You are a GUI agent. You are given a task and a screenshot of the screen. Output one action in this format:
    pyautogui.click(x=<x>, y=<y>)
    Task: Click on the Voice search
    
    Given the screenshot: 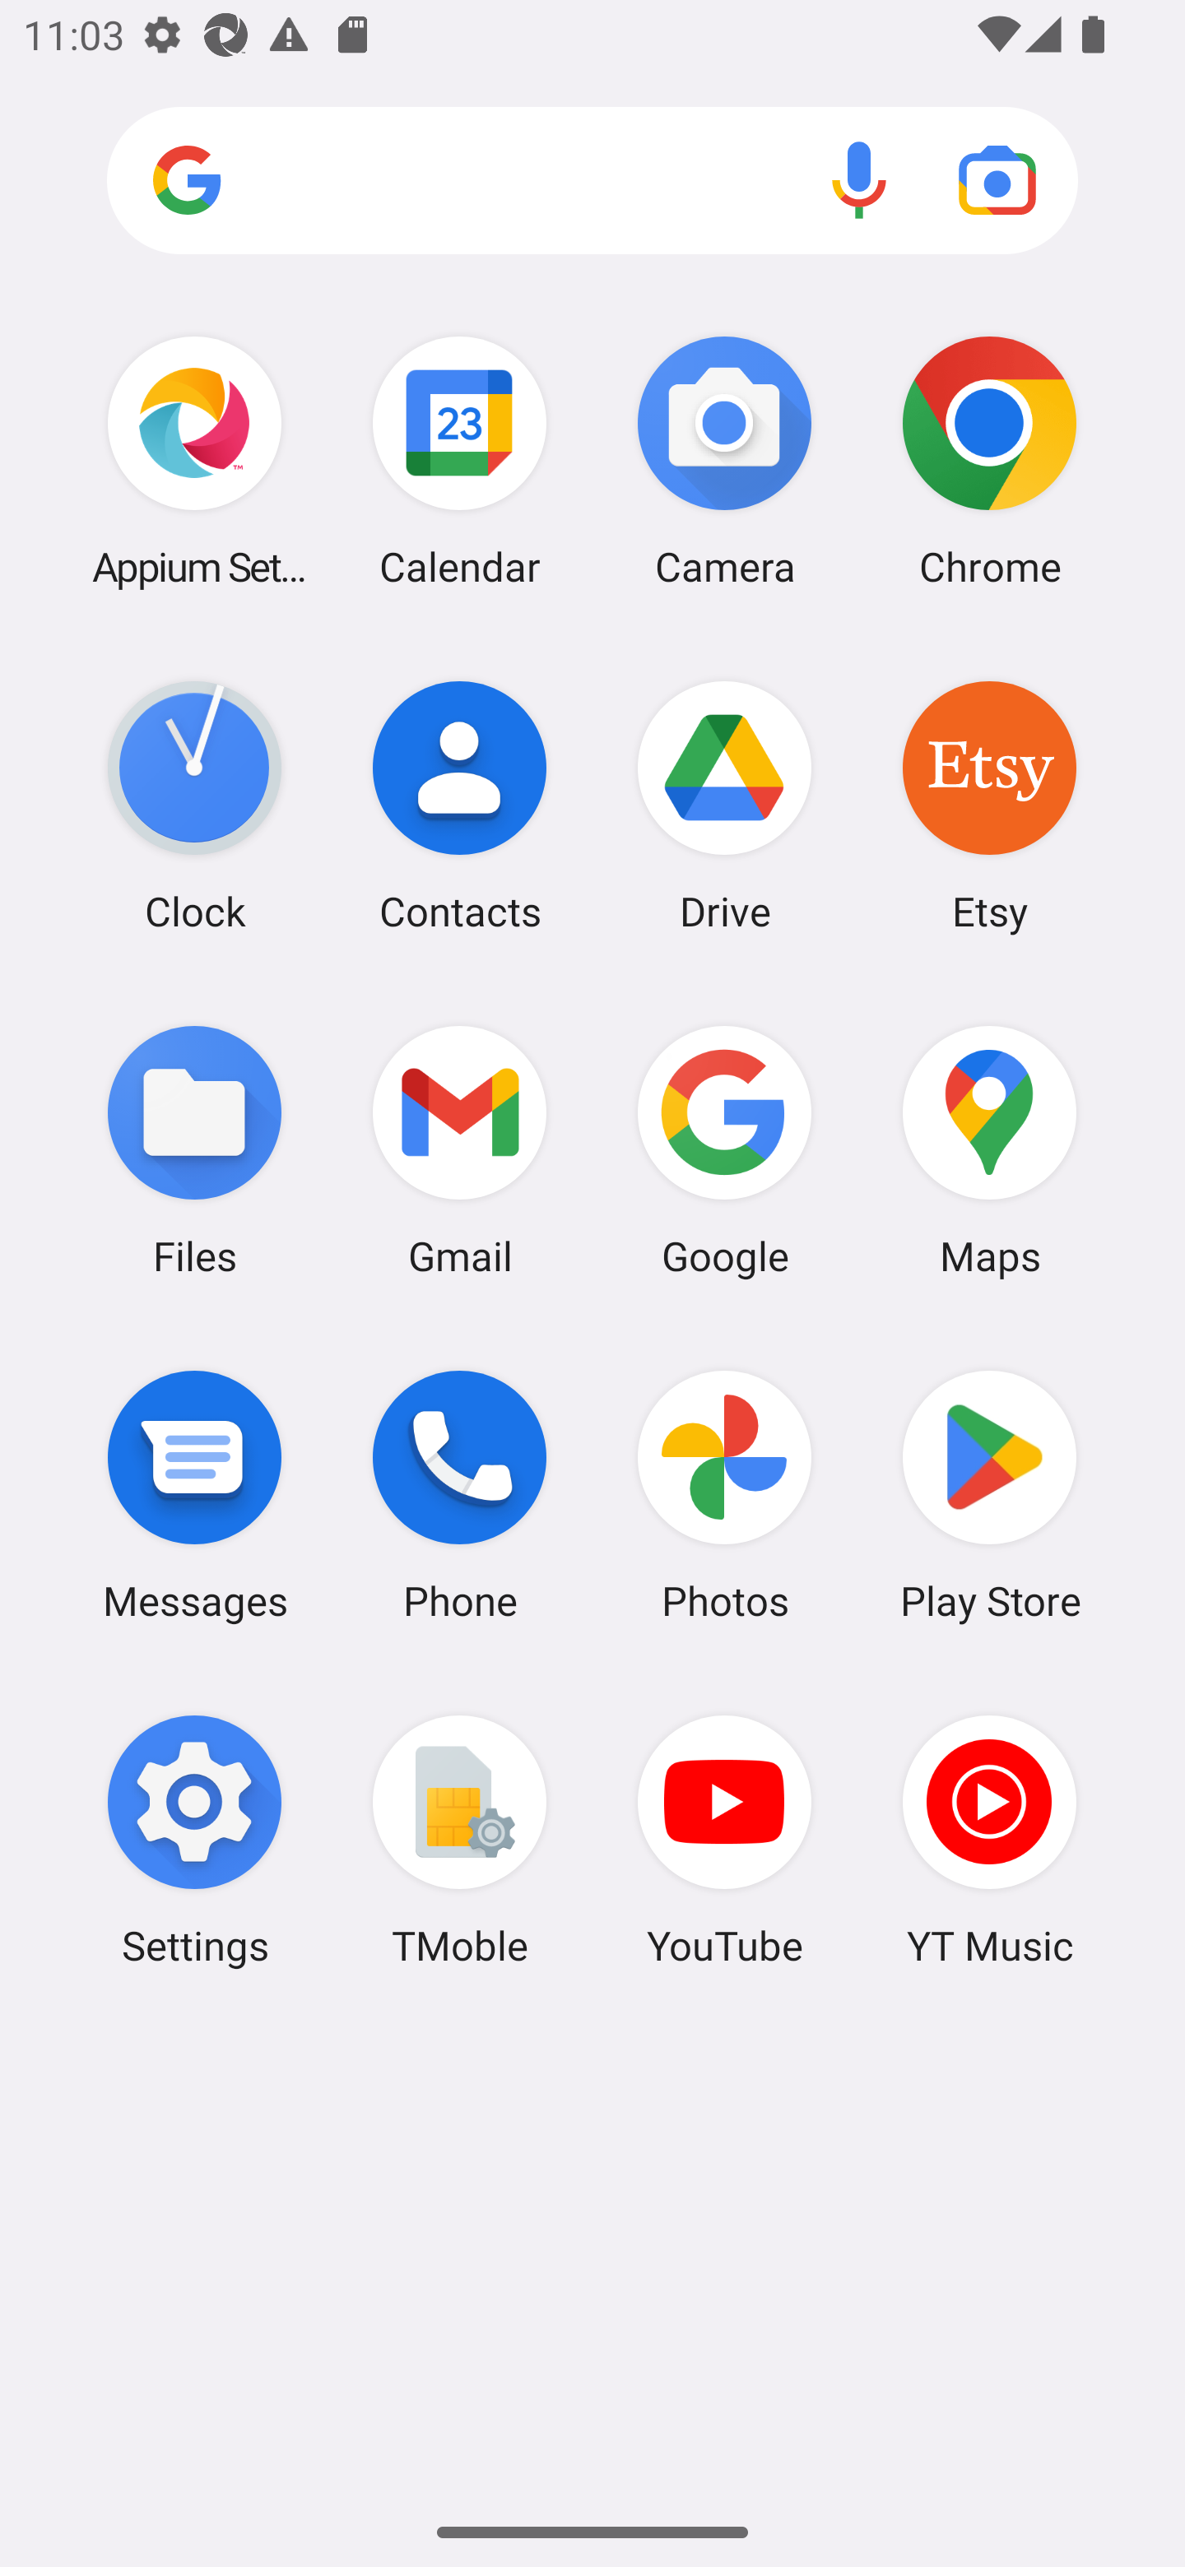 What is the action you would take?
    pyautogui.click(x=859, y=179)
    